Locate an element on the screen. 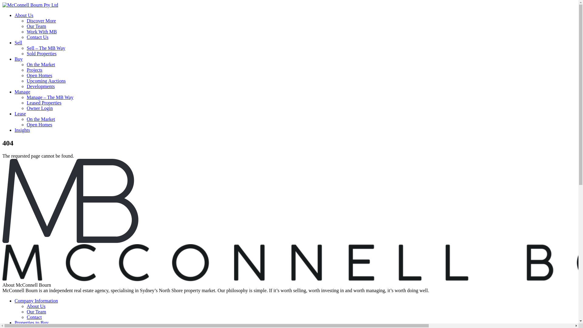 The height and width of the screenshot is (328, 583). Our Team is located at coordinates (36, 26).